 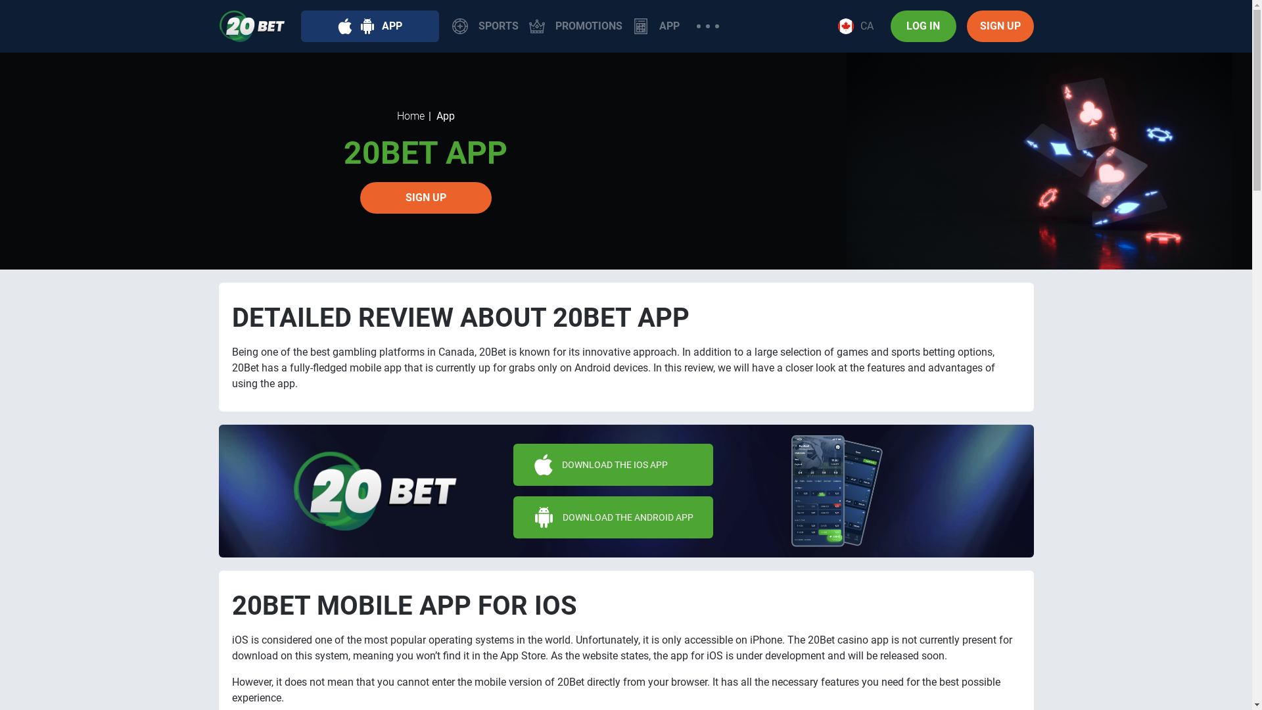 What do you see at coordinates (367, 26) in the screenshot?
I see `Android` at bounding box center [367, 26].